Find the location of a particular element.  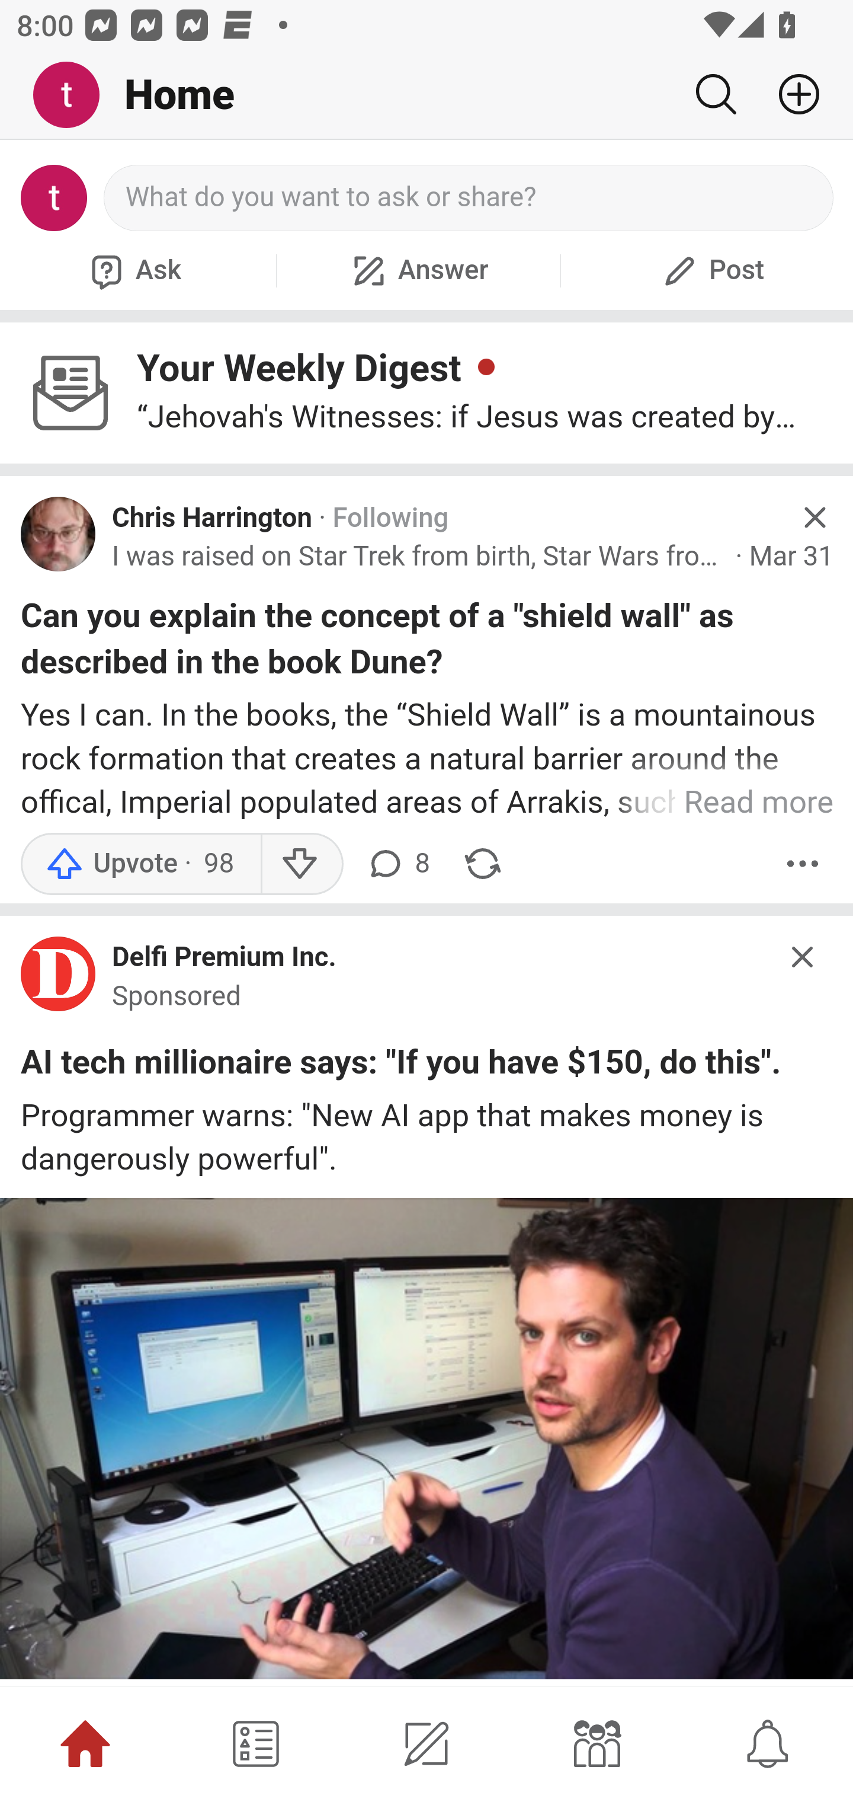

Me Home Search Add is located at coordinates (426, 95).